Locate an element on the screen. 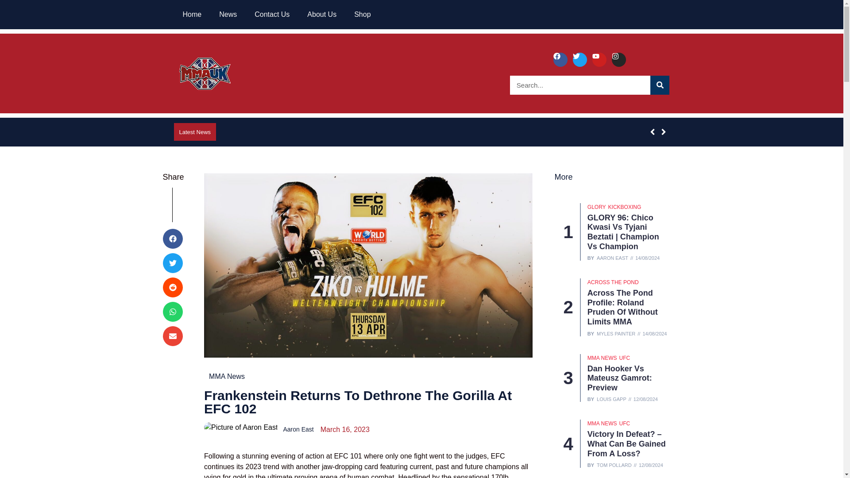  News is located at coordinates (228, 14).